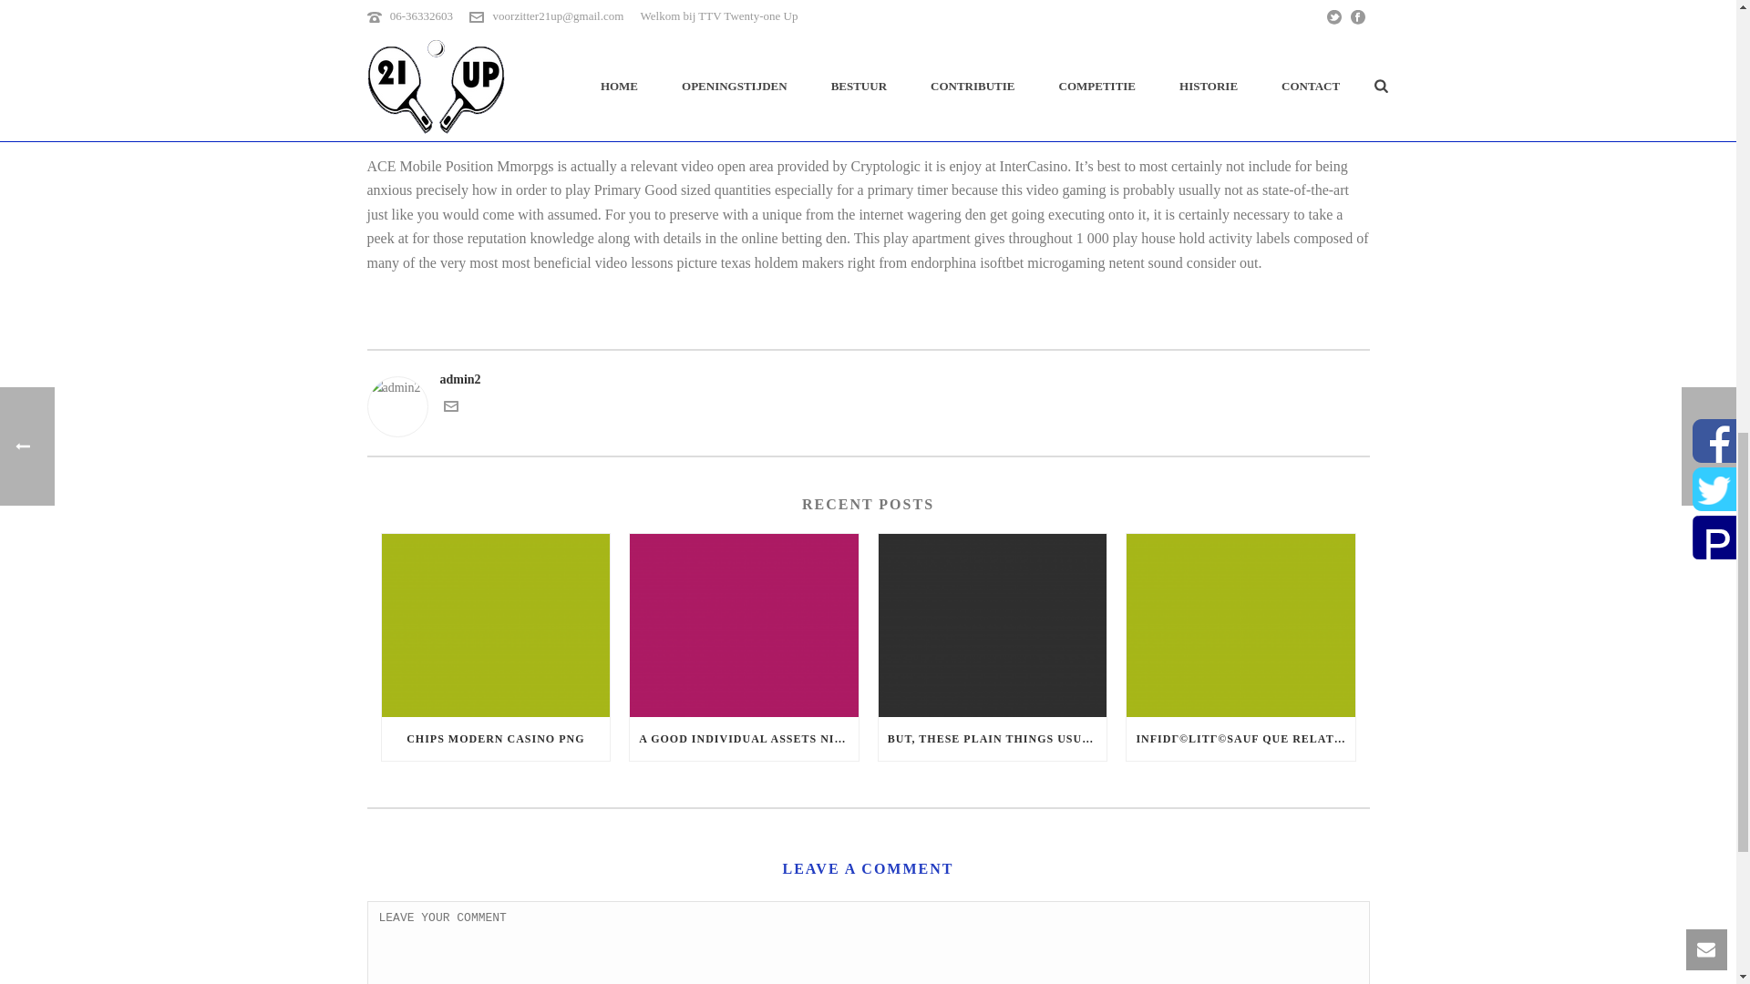 The width and height of the screenshot is (1750, 984). What do you see at coordinates (495, 625) in the screenshot?
I see `Chips Modern casino Png` at bounding box center [495, 625].